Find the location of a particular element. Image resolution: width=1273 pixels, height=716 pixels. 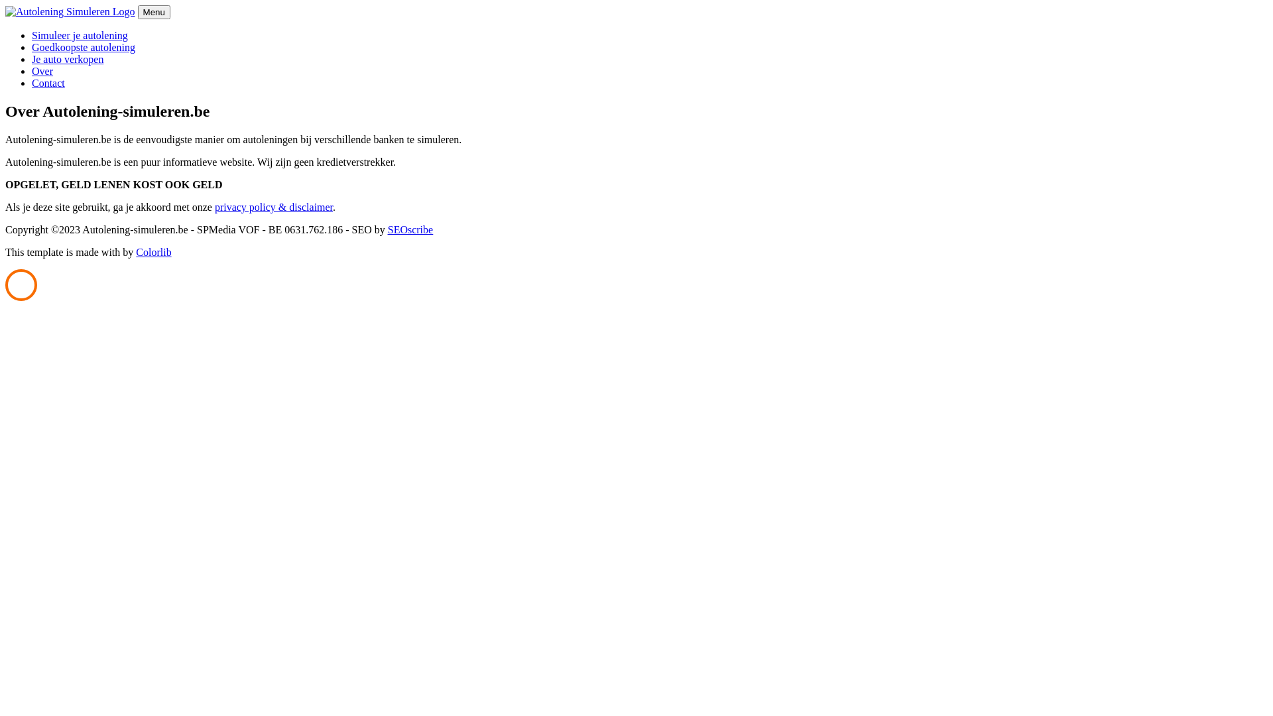

Menu is located at coordinates (154, 12).